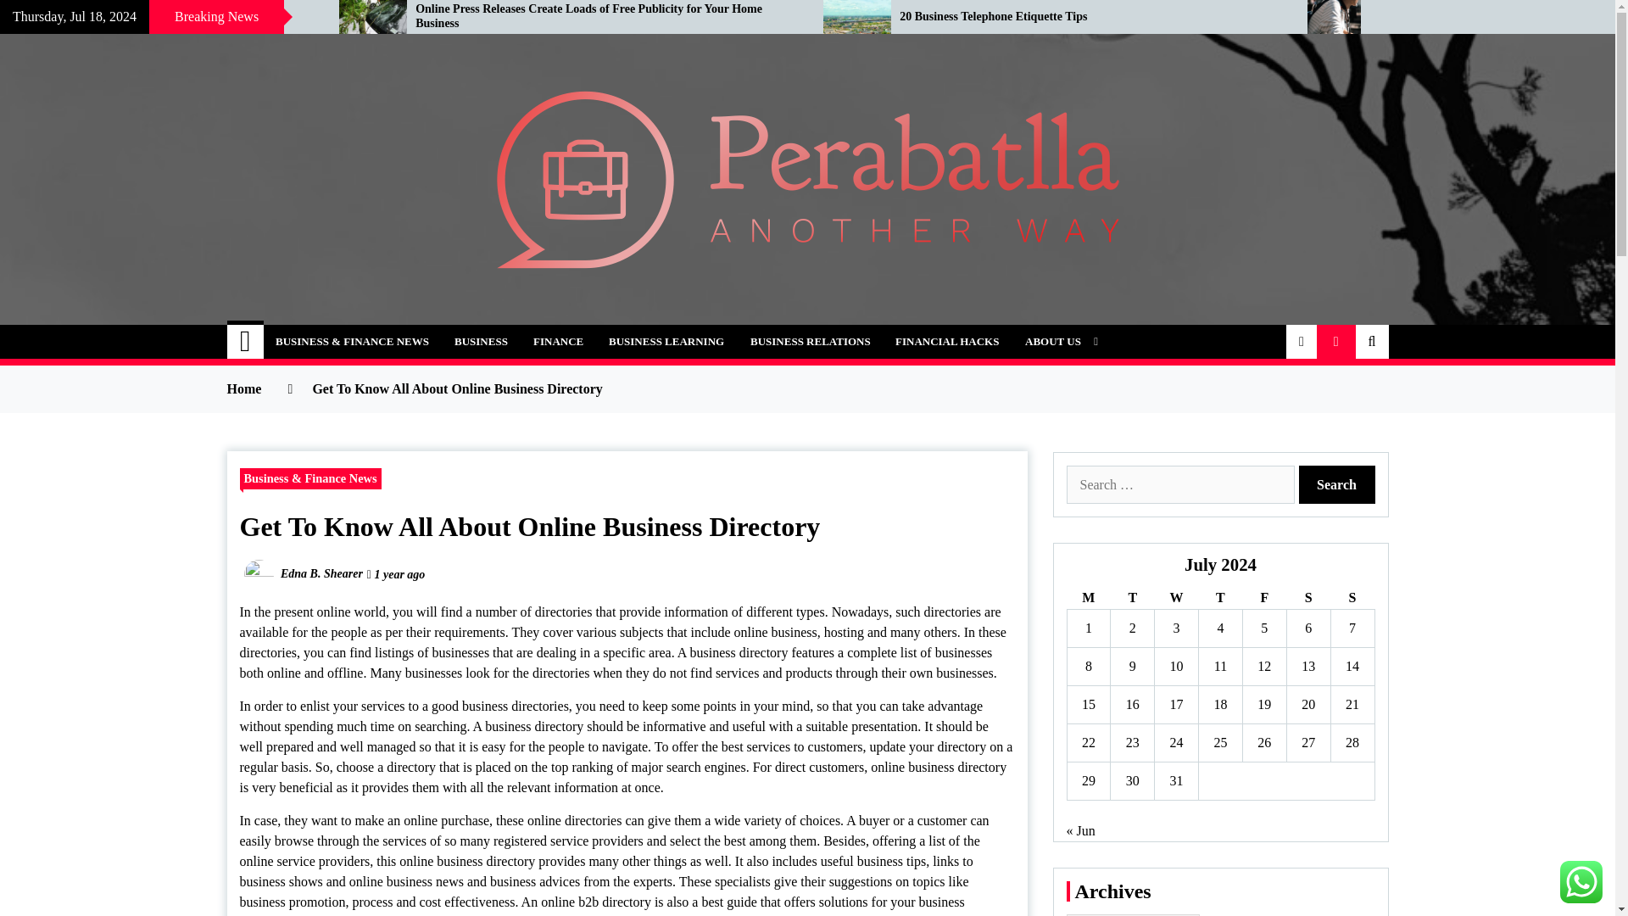  Describe the element at coordinates (157, 17) in the screenshot. I see `Everything You Need to Know About Davenport Laroche` at that location.